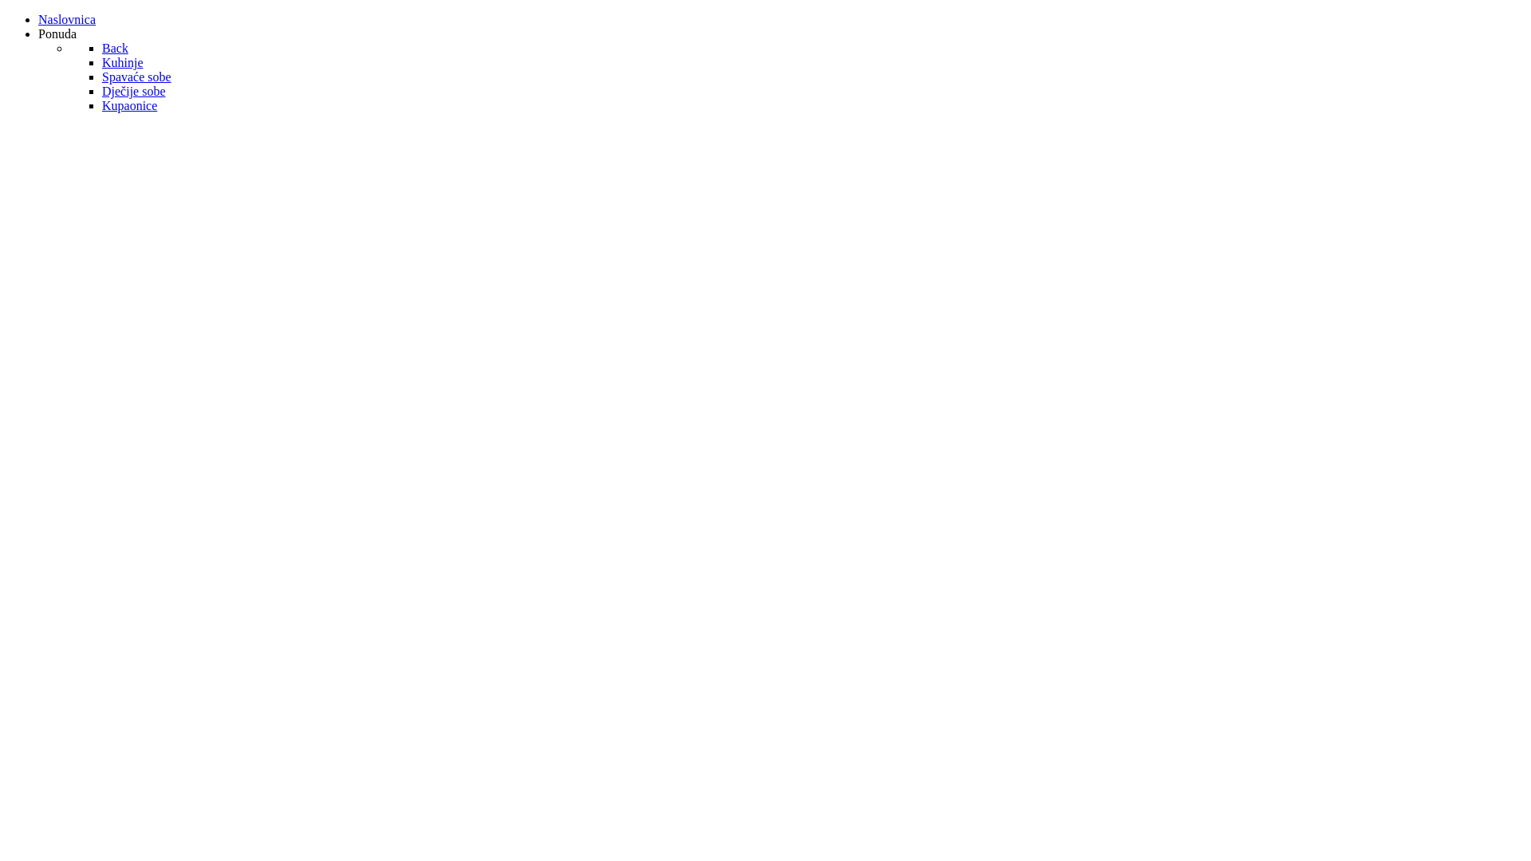 Image resolution: width=1531 pixels, height=861 pixels. Describe the element at coordinates (123, 62) in the screenshot. I see `Kuhinje` at that location.